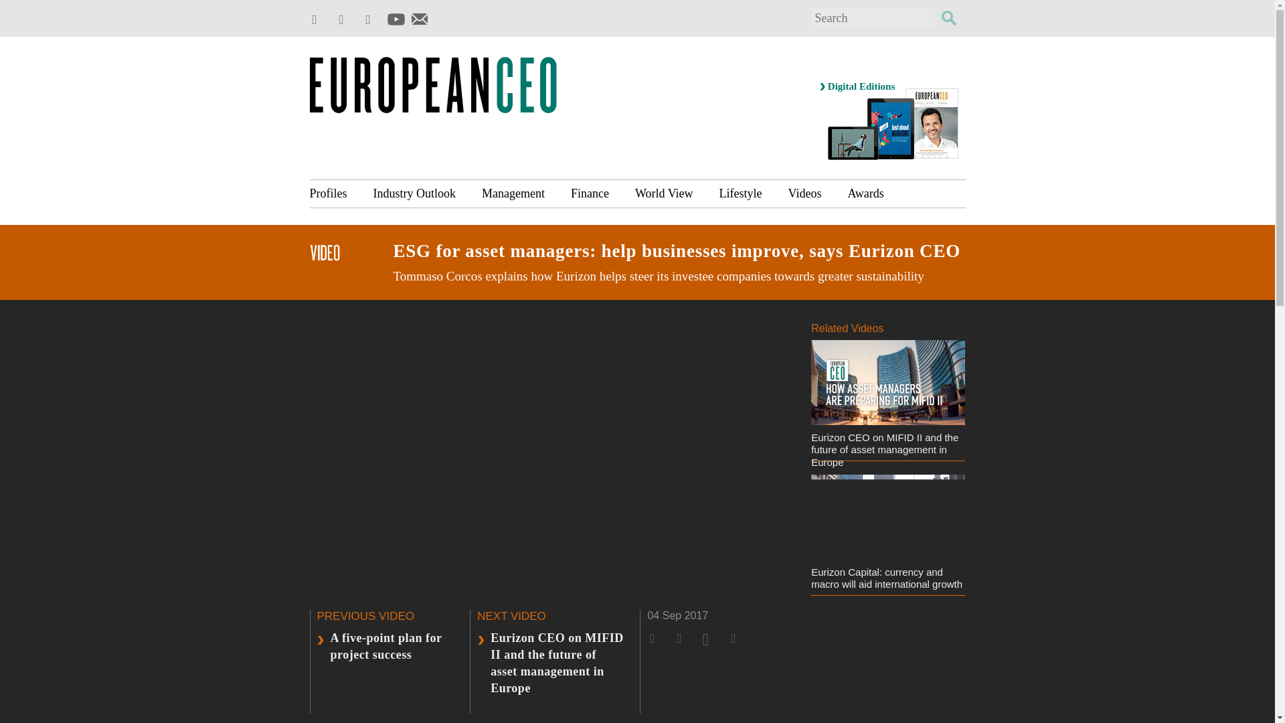 The width and height of the screenshot is (1285, 723). What do you see at coordinates (513, 193) in the screenshot?
I see `Management` at bounding box center [513, 193].